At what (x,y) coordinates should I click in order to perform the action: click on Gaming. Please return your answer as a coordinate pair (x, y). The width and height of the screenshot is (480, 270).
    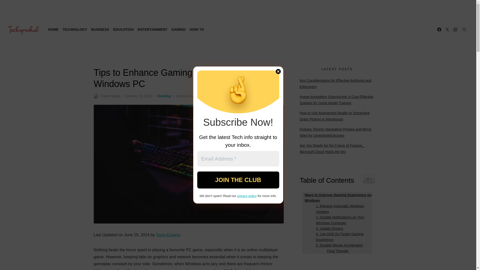
    Looking at the image, I should click on (164, 96).